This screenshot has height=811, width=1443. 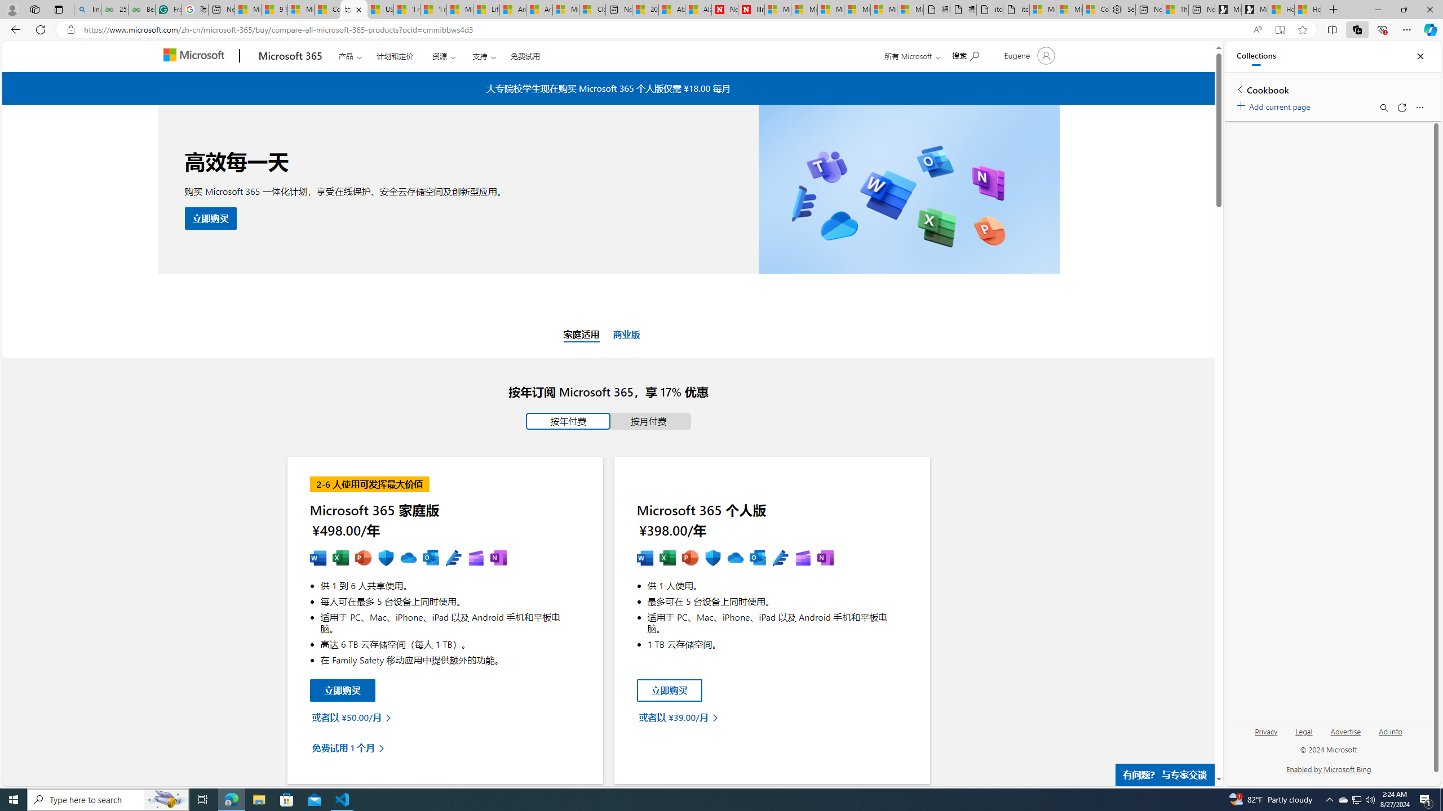 What do you see at coordinates (1016, 10) in the screenshot?
I see `itconcepthk.com/projector_solutions.mp4` at bounding box center [1016, 10].